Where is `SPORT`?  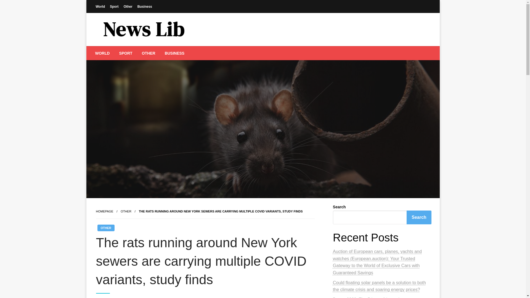 SPORT is located at coordinates (125, 53).